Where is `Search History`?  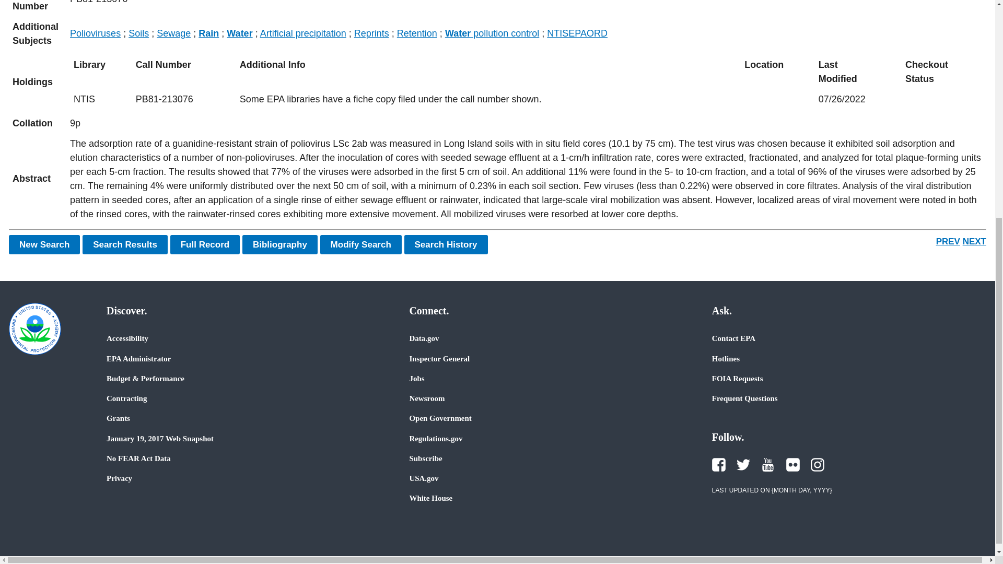 Search History is located at coordinates (446, 244).